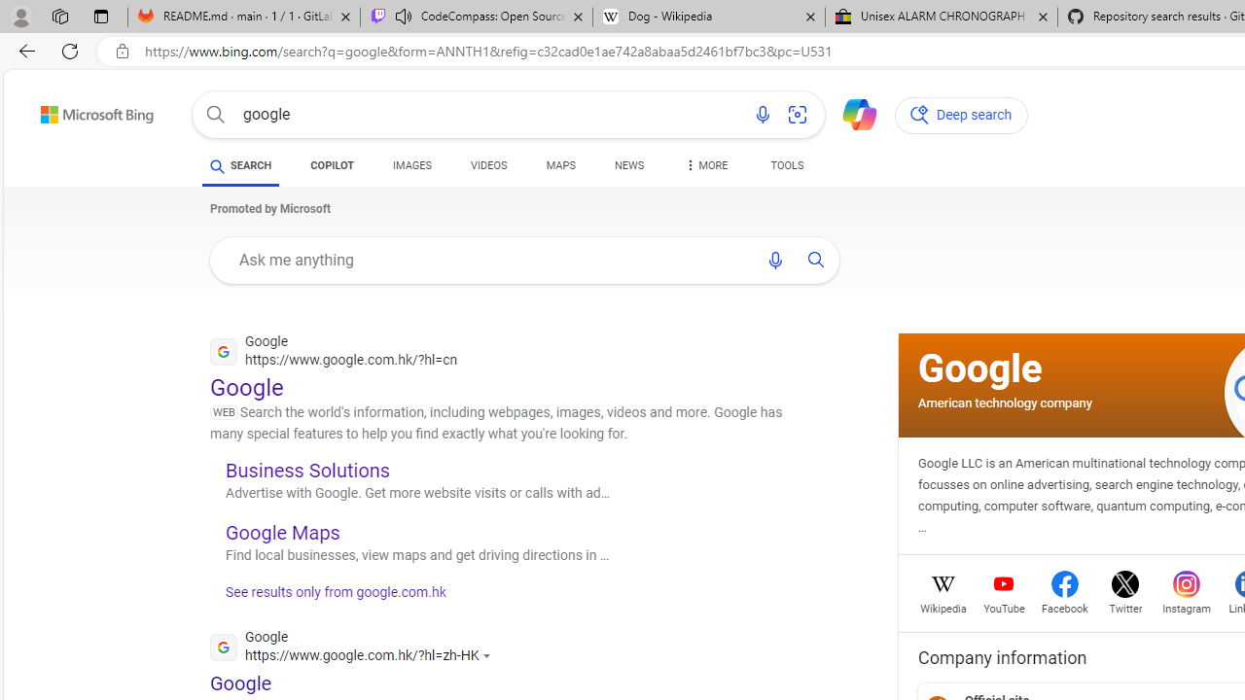 The image size is (1245, 700). What do you see at coordinates (489, 655) in the screenshot?
I see `Actions for this site` at bounding box center [489, 655].